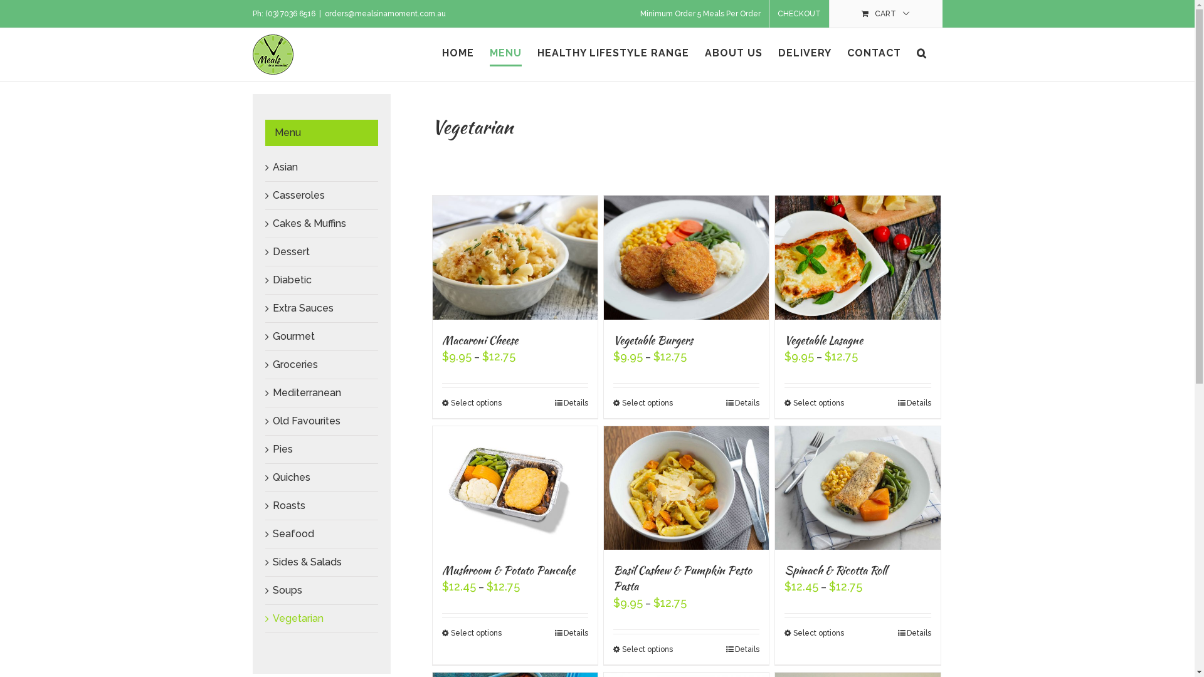  I want to click on Gourmet, so click(293, 336).